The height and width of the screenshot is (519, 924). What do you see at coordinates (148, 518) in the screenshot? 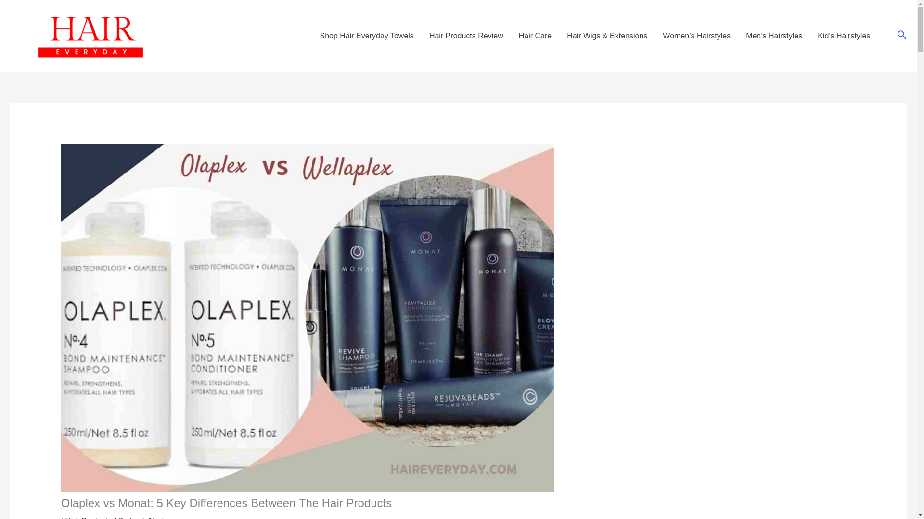
I see `View all posts by Leah Marie` at bounding box center [148, 518].